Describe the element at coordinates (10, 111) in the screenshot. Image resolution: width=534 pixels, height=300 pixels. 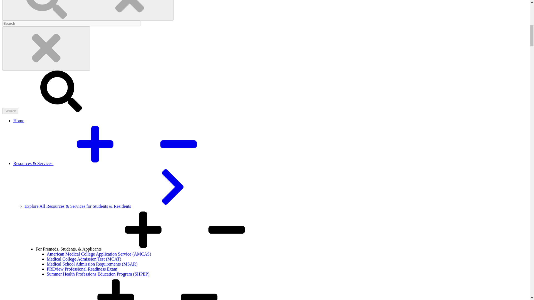
I see `Search` at that location.